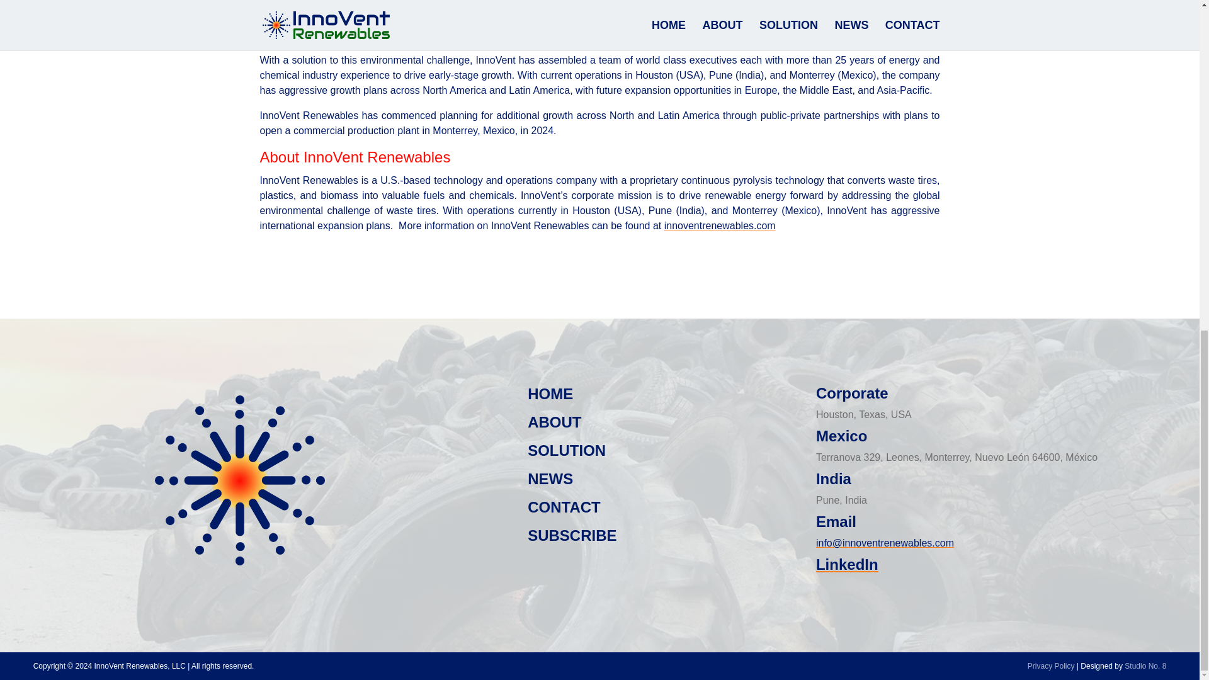 The height and width of the screenshot is (680, 1209). What do you see at coordinates (554, 422) in the screenshot?
I see `ABOUT` at bounding box center [554, 422].